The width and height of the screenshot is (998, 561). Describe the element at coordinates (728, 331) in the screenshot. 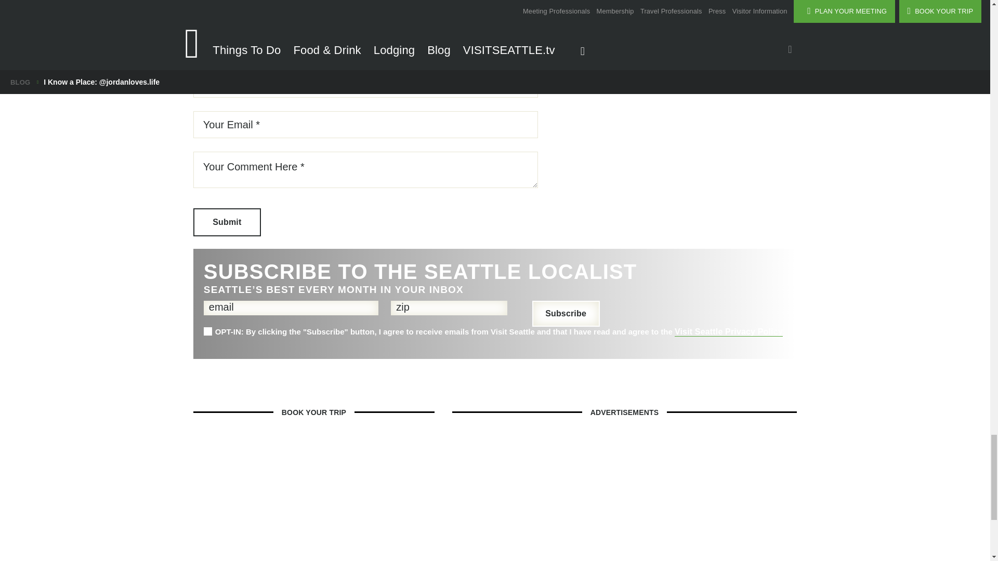

I see `Our Privacy Policy` at that location.